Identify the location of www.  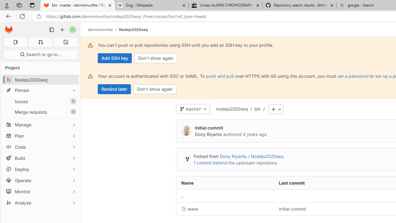
(225, 209).